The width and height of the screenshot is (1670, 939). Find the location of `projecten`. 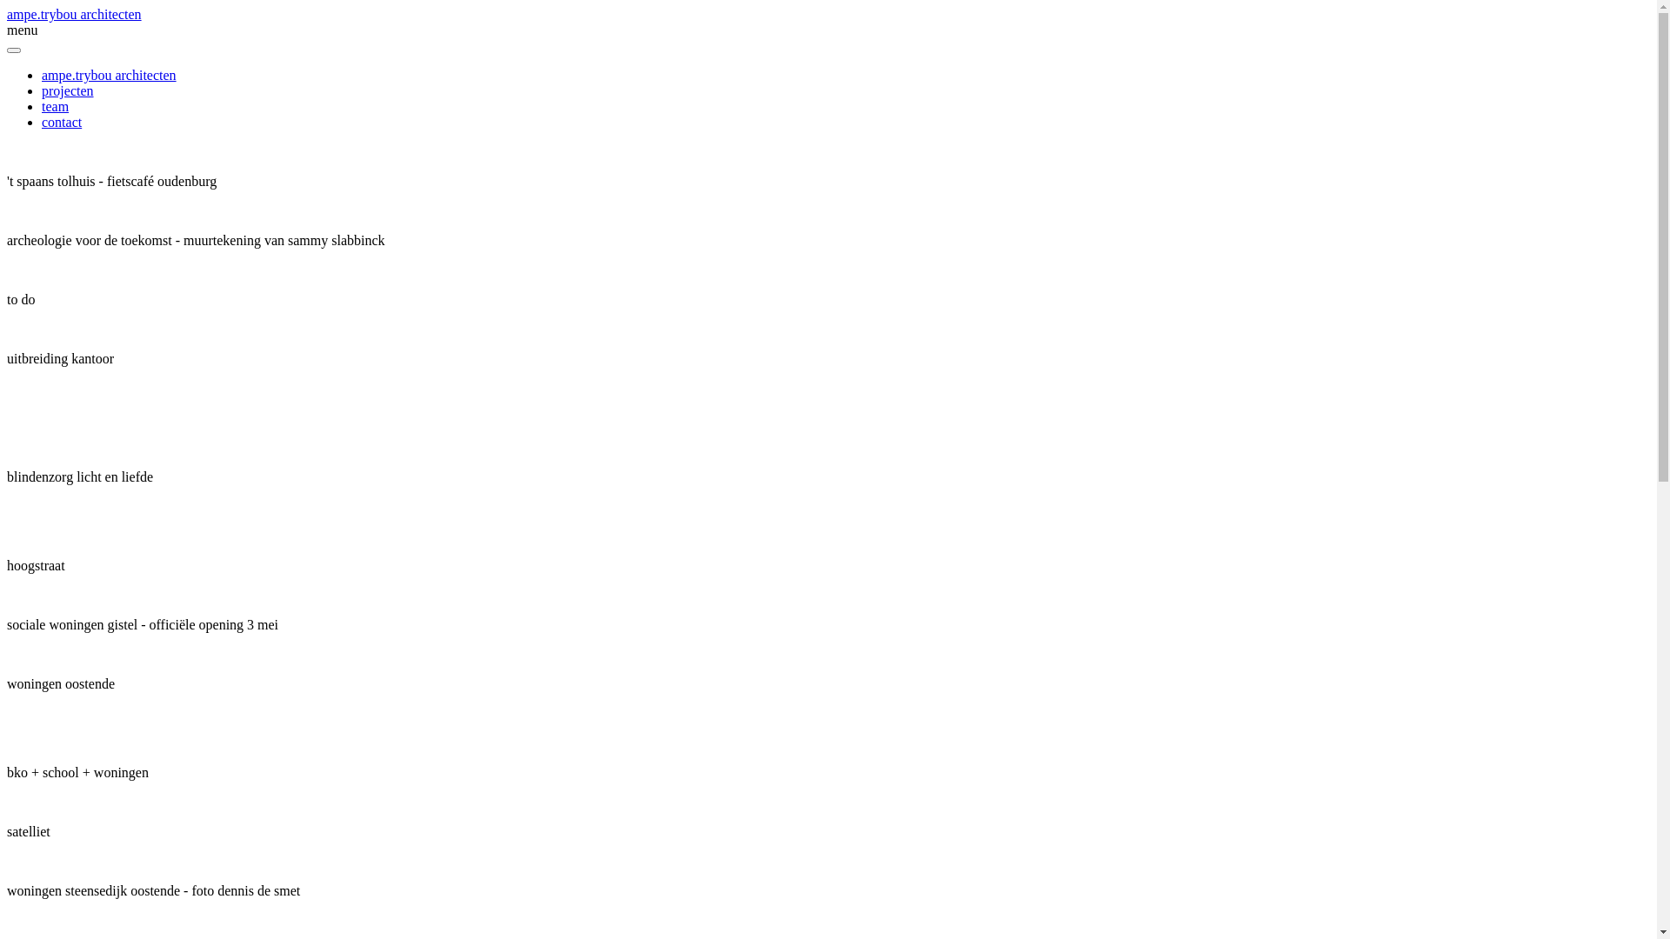

projecten is located at coordinates (68, 90).